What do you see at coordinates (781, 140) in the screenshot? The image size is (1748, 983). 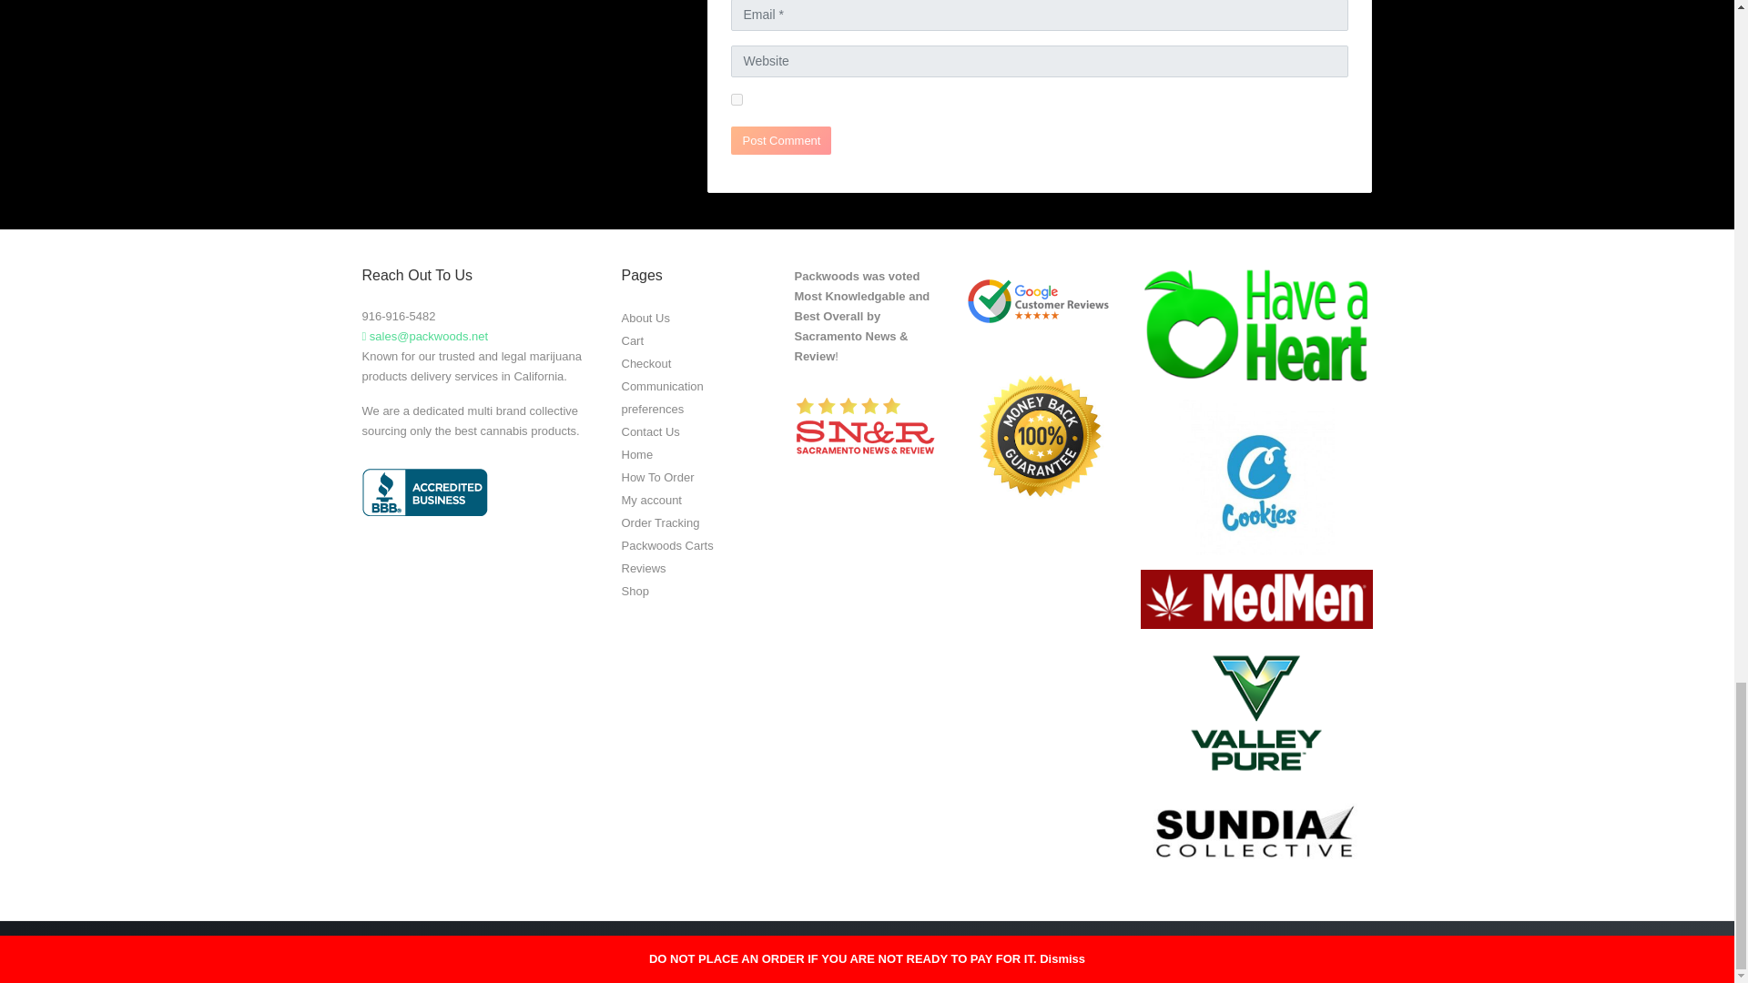 I see `Post Comment` at bounding box center [781, 140].